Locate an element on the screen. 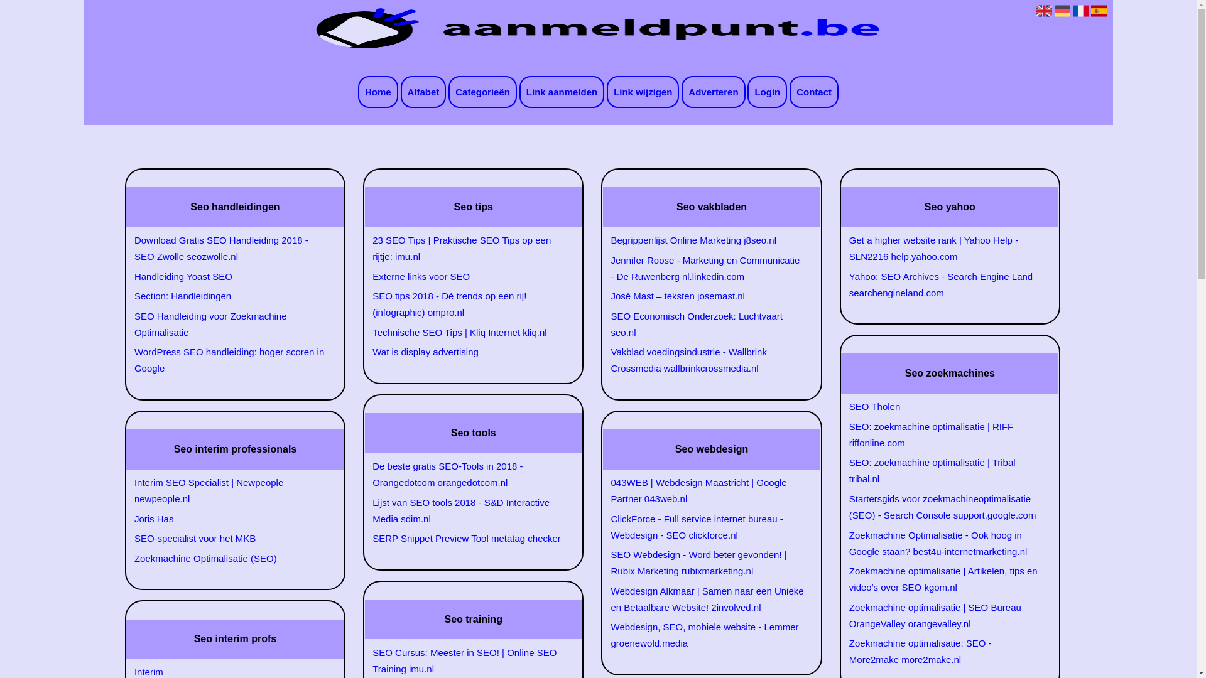 The image size is (1206, 678). Zoekmachine Optimalisatie (SEO) is located at coordinates (228, 559).